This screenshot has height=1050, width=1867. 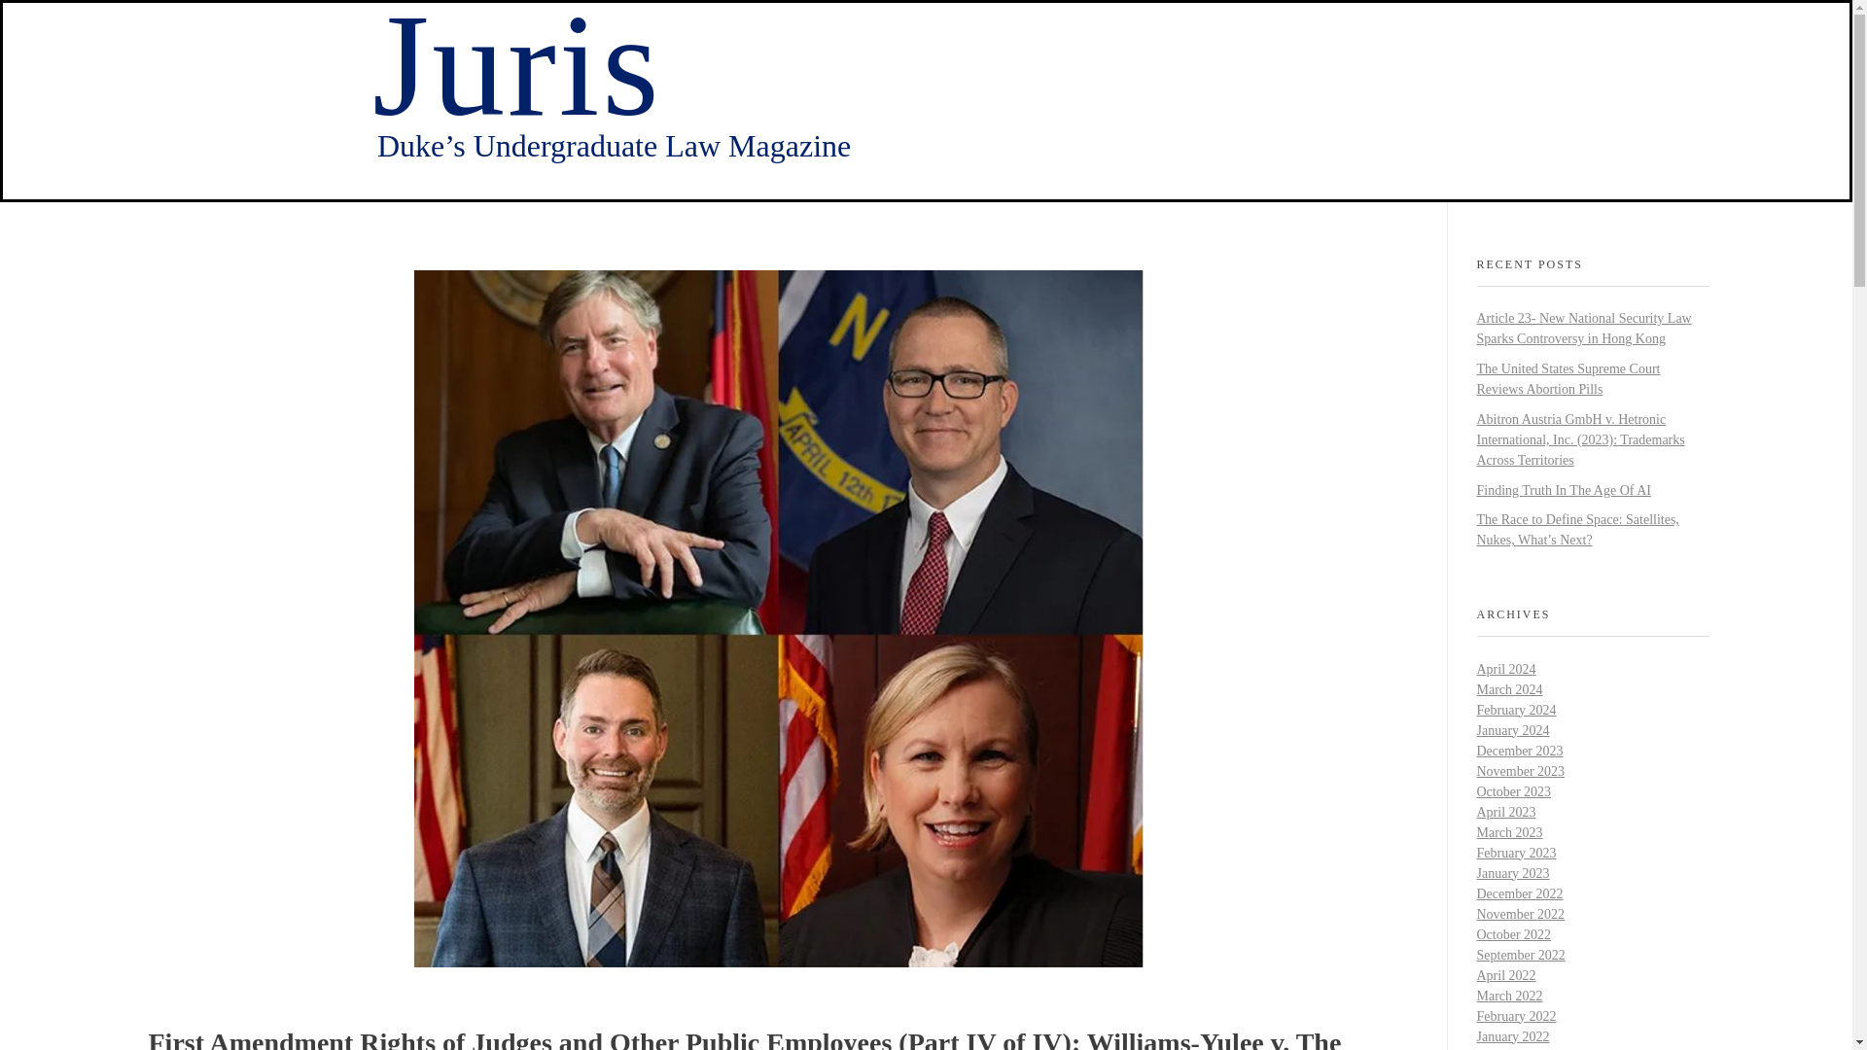 What do you see at coordinates (1505, 669) in the screenshot?
I see `April 2024` at bounding box center [1505, 669].